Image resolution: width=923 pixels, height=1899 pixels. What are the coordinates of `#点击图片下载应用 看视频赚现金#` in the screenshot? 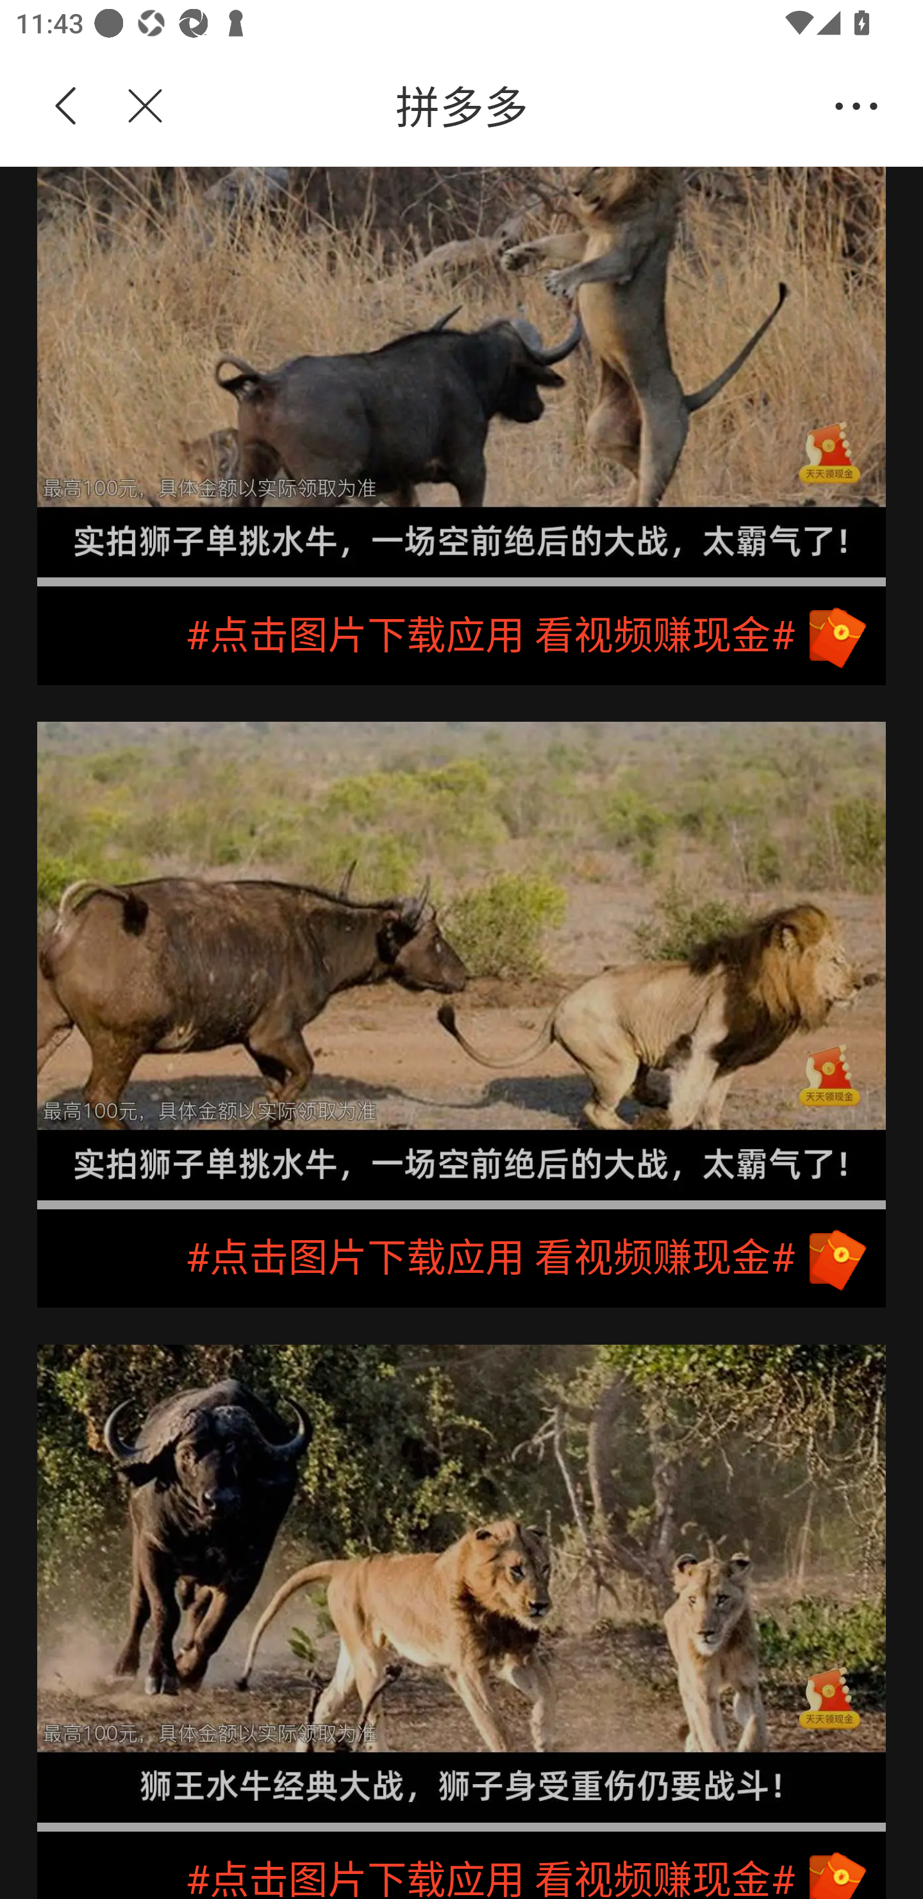 It's located at (462, 1866).